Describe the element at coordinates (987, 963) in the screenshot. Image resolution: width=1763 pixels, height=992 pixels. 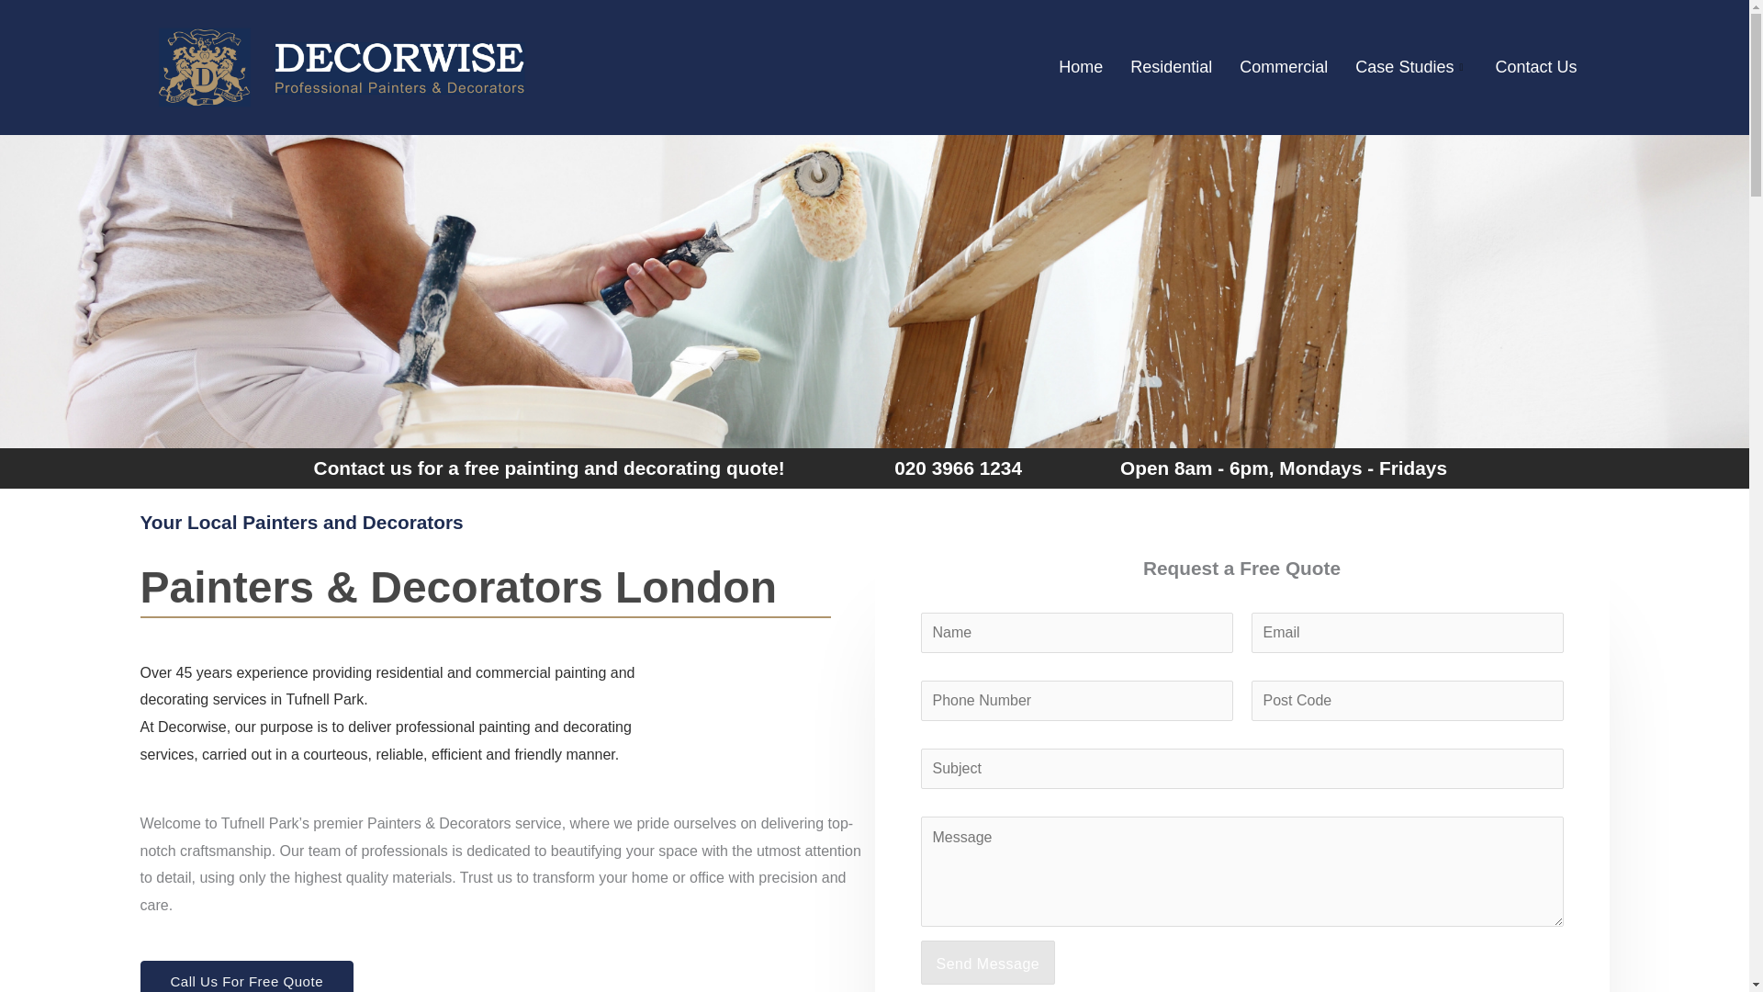
I see `Send Message` at that location.